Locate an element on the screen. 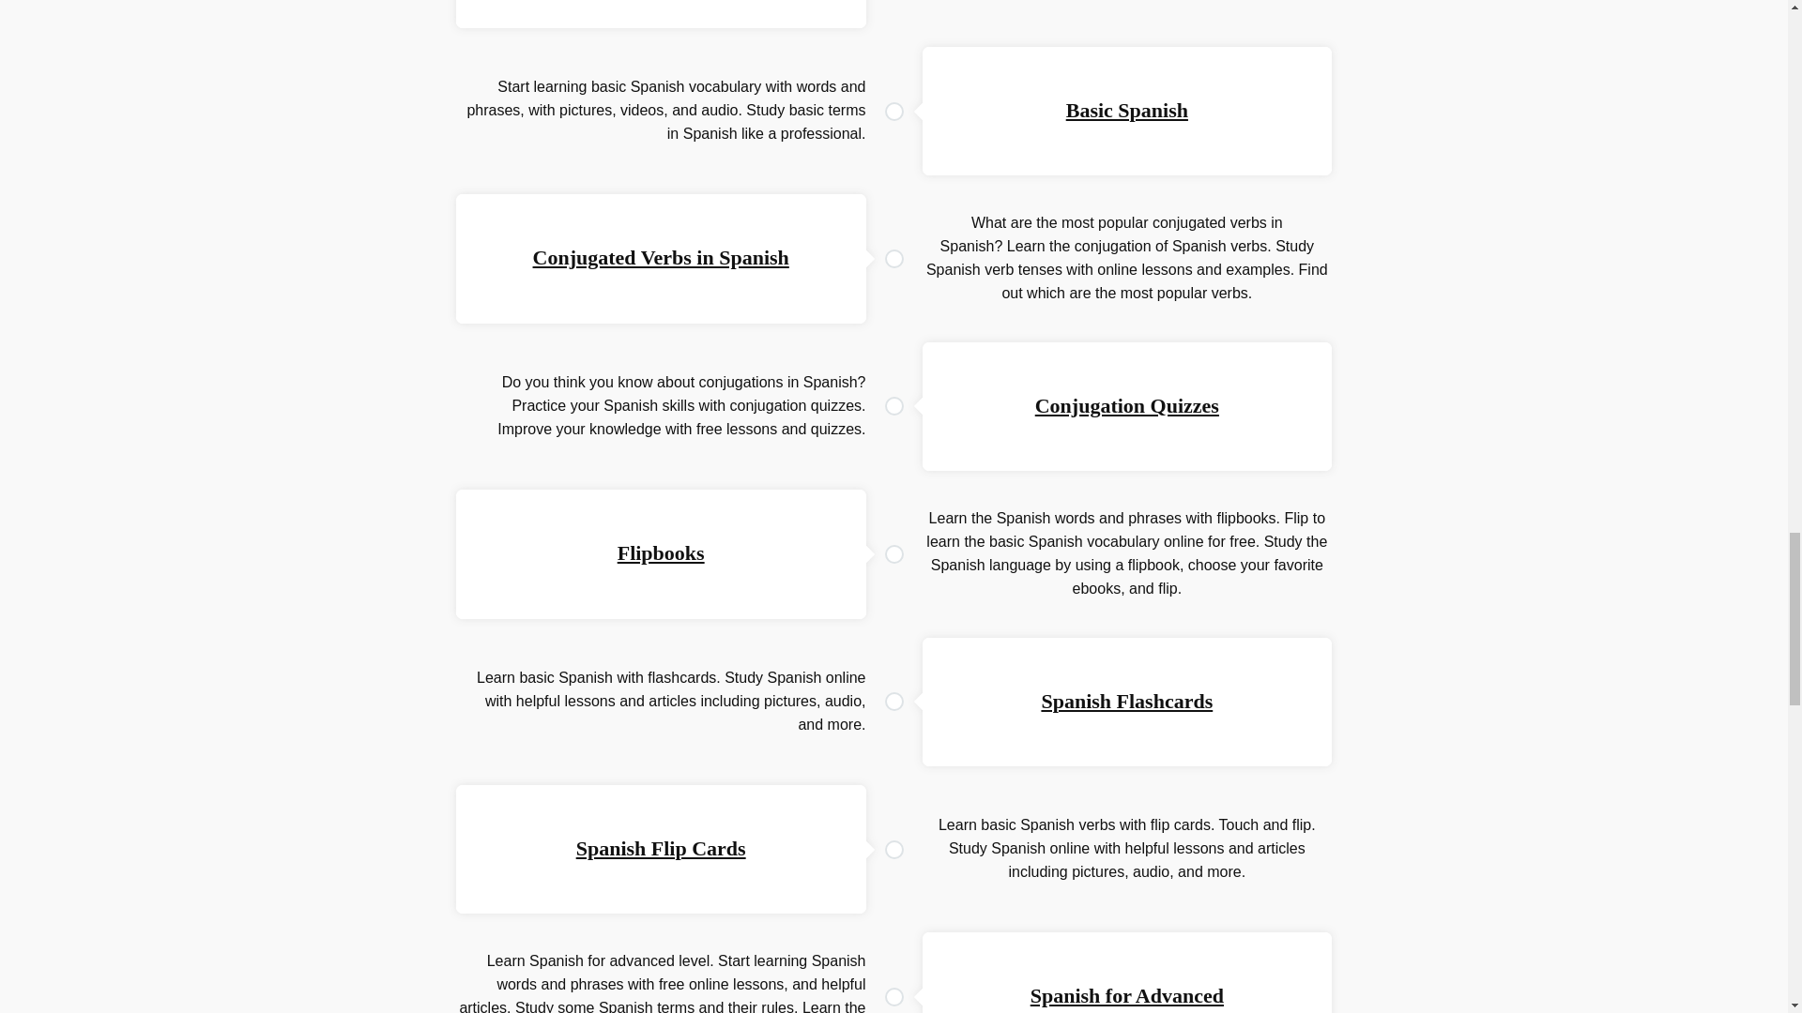  Conjugation Quizzes is located at coordinates (1126, 405).